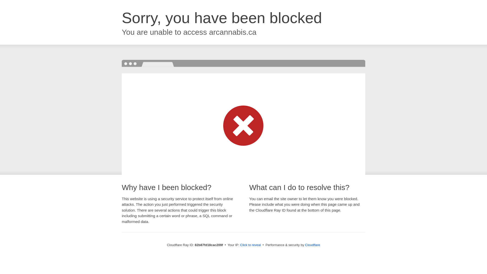 This screenshot has width=487, height=274. I want to click on Cloudflare, so click(312, 245).